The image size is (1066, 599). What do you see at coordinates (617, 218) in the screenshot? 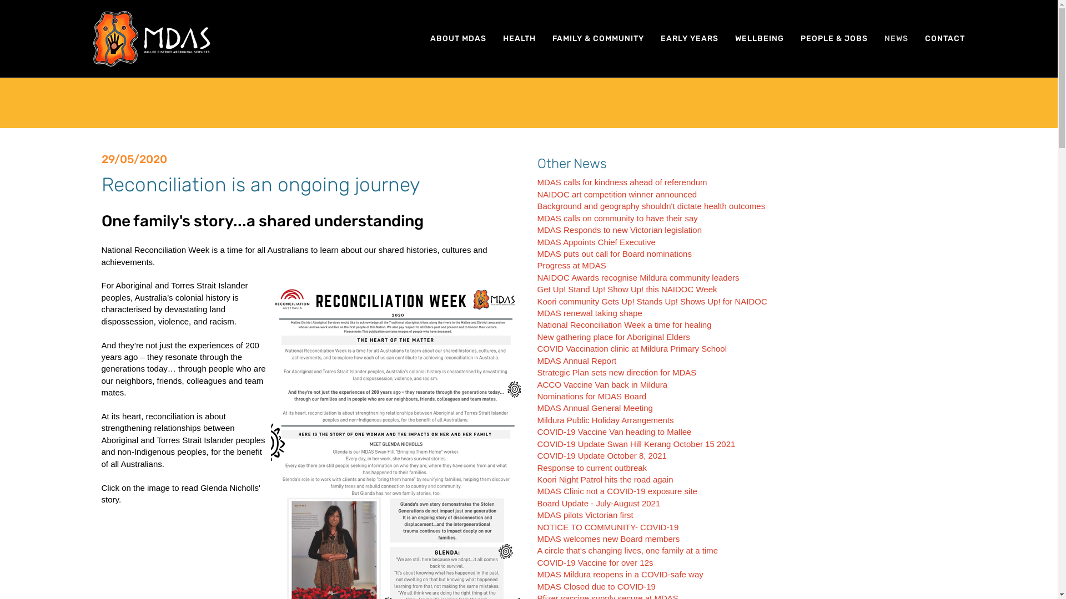
I see `MDAS calls on community to have their say` at bounding box center [617, 218].